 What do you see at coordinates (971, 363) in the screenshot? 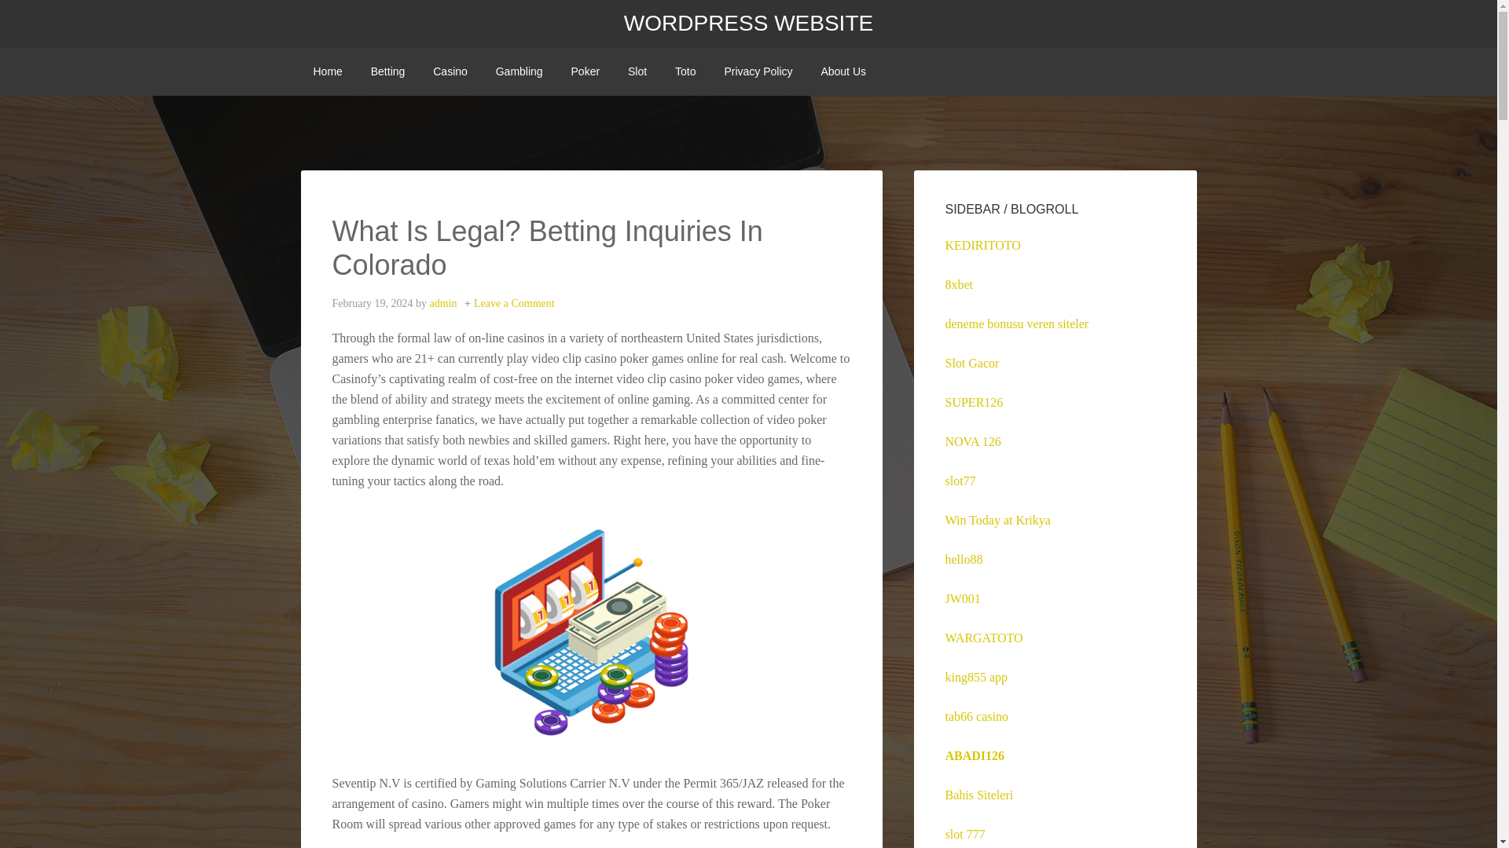
I see `Slot Gacor` at bounding box center [971, 363].